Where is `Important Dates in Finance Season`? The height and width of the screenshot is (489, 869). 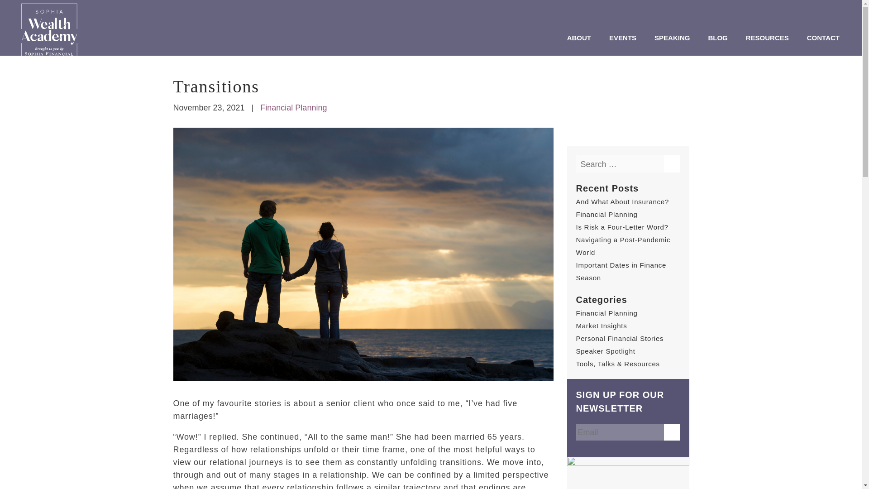 Important Dates in Finance Season is located at coordinates (621, 271).